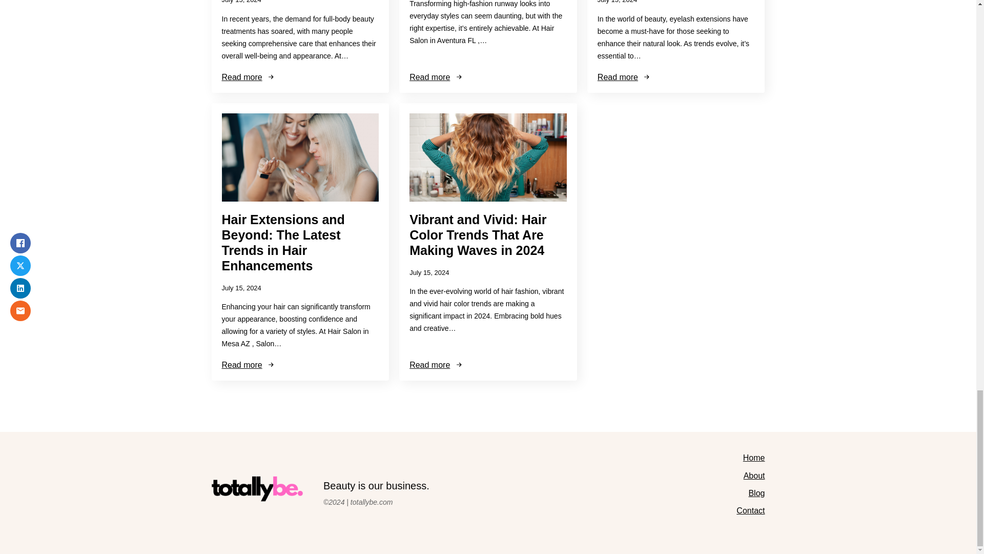  Describe the element at coordinates (436, 365) in the screenshot. I see `Read more` at that location.